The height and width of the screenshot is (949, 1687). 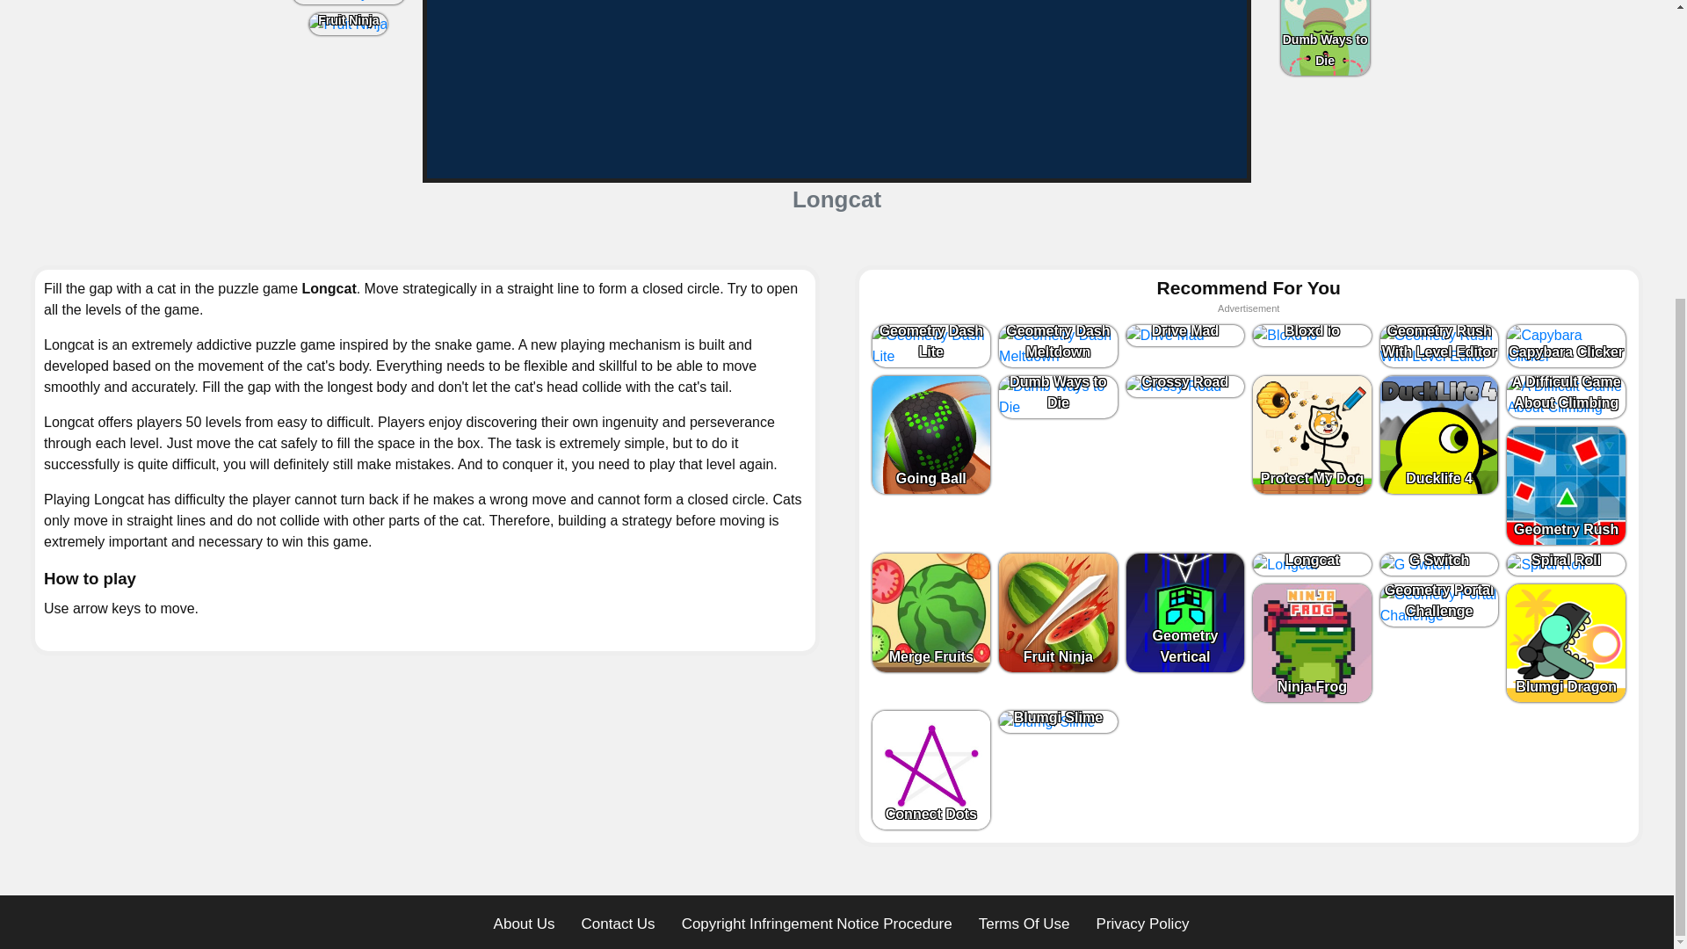 I want to click on Fruit Ninja, so click(x=348, y=24).